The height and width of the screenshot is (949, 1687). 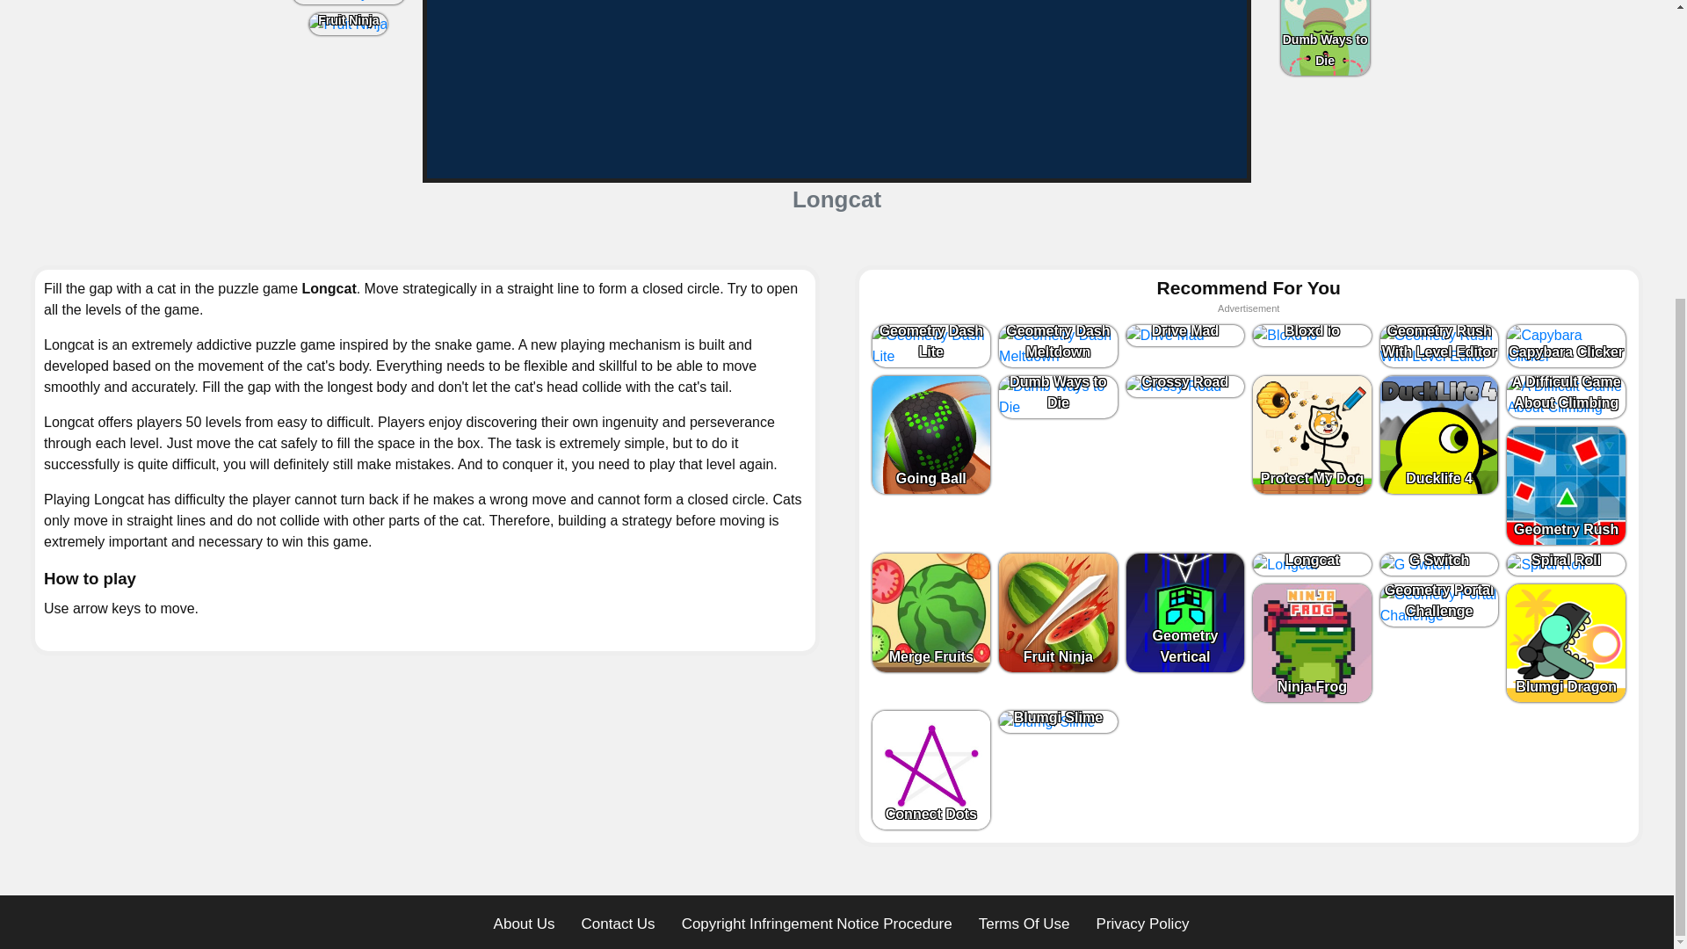 I want to click on Fruit Ninja, so click(x=348, y=24).